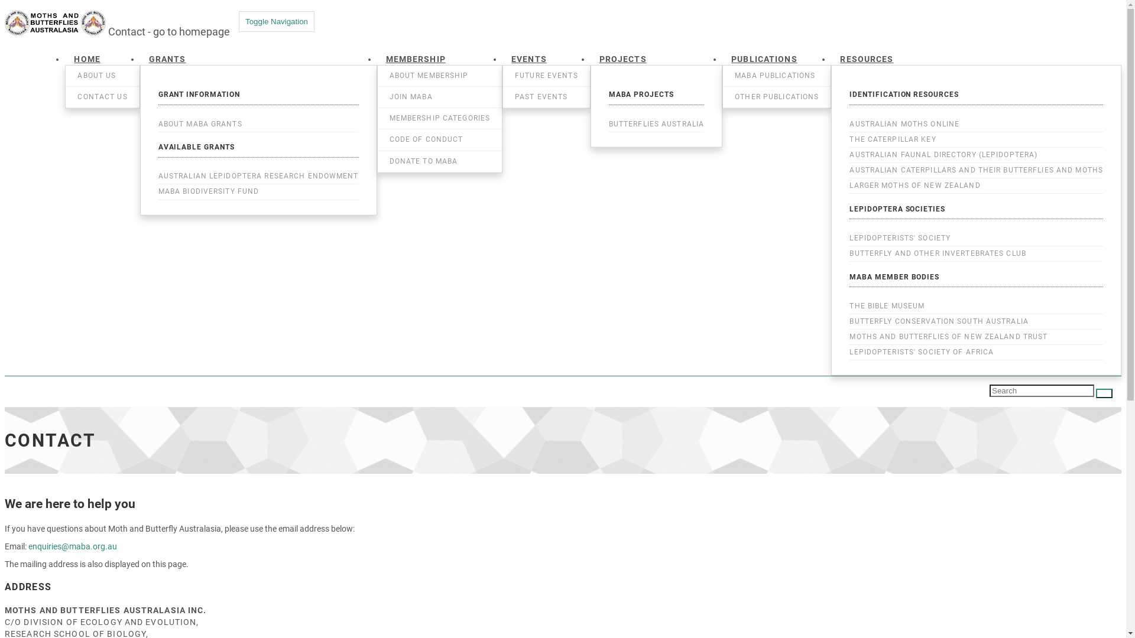  What do you see at coordinates (657, 124) in the screenshot?
I see `BUTTERFLIES AUSTRALIA` at bounding box center [657, 124].